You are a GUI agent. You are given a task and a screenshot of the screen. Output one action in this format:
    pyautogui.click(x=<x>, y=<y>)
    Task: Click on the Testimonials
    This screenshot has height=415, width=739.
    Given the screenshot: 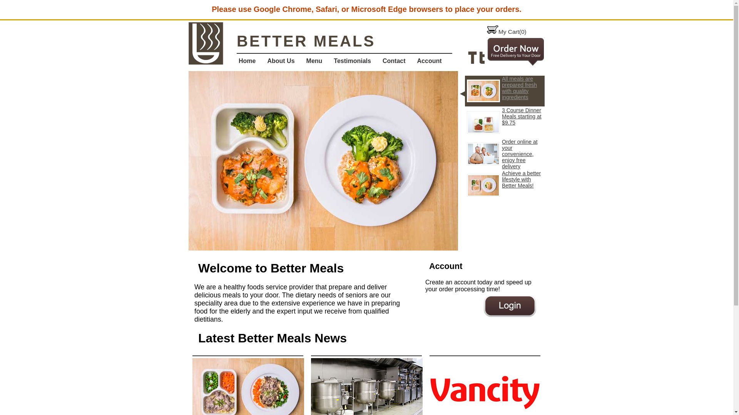 What is the action you would take?
    pyautogui.click(x=356, y=61)
    